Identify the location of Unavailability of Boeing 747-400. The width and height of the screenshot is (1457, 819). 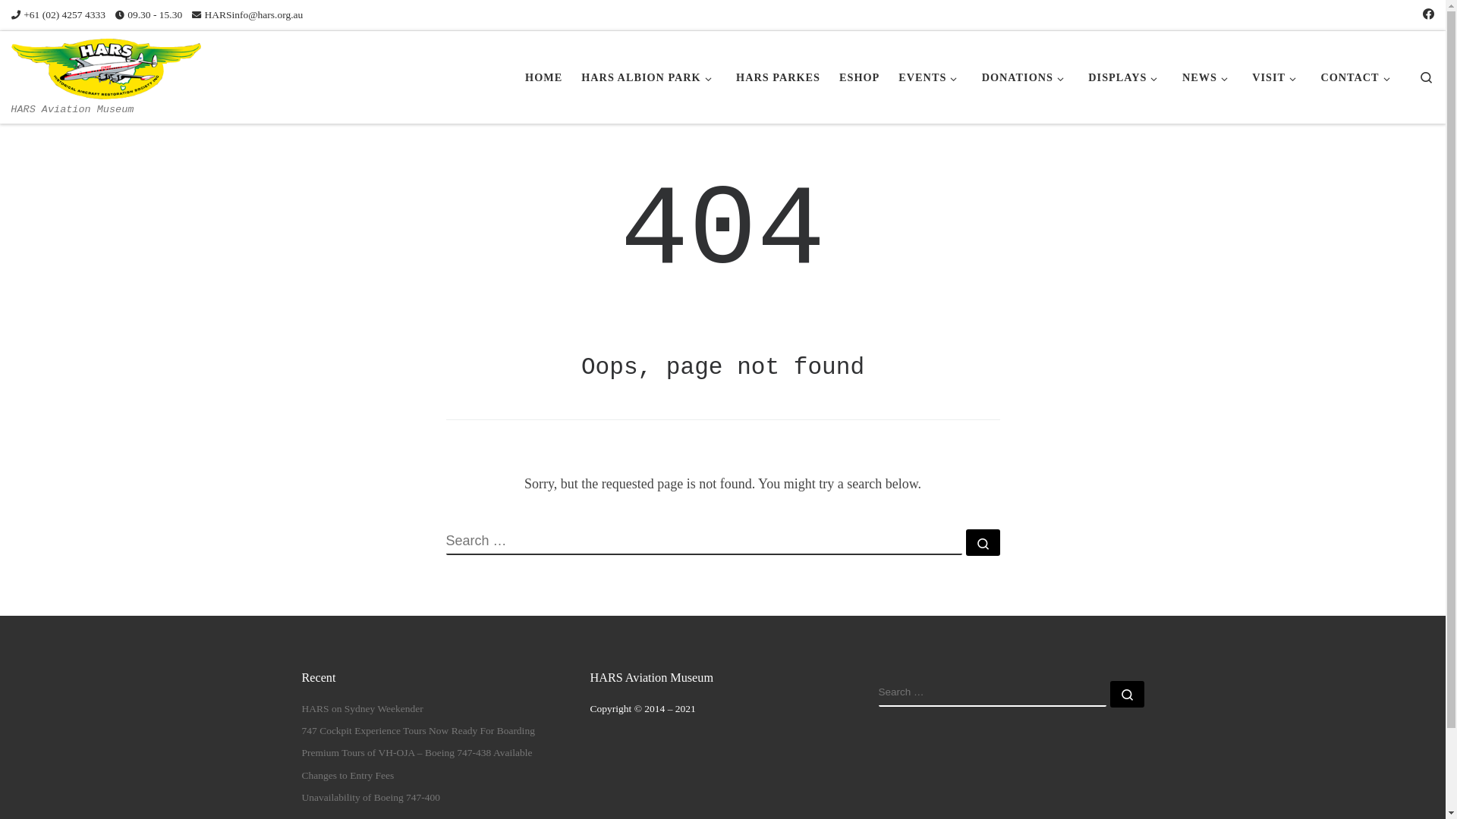
(372, 798).